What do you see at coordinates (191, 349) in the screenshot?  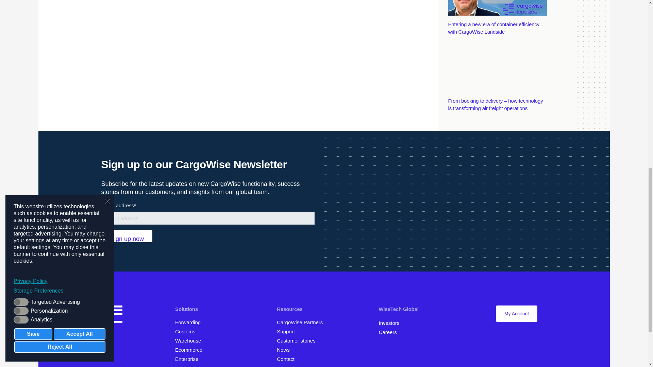 I see `Ecommerce` at bounding box center [191, 349].